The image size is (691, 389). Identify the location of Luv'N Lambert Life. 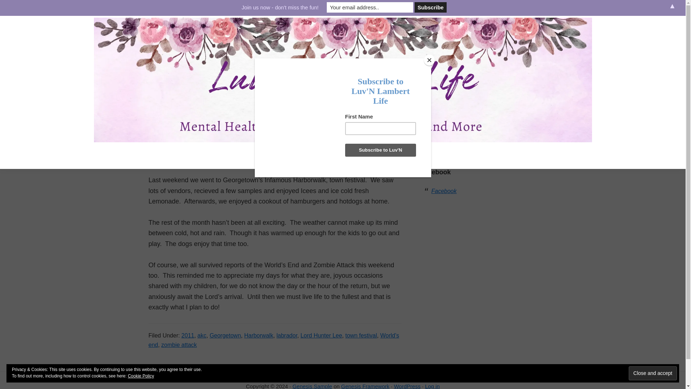
(108, 153).